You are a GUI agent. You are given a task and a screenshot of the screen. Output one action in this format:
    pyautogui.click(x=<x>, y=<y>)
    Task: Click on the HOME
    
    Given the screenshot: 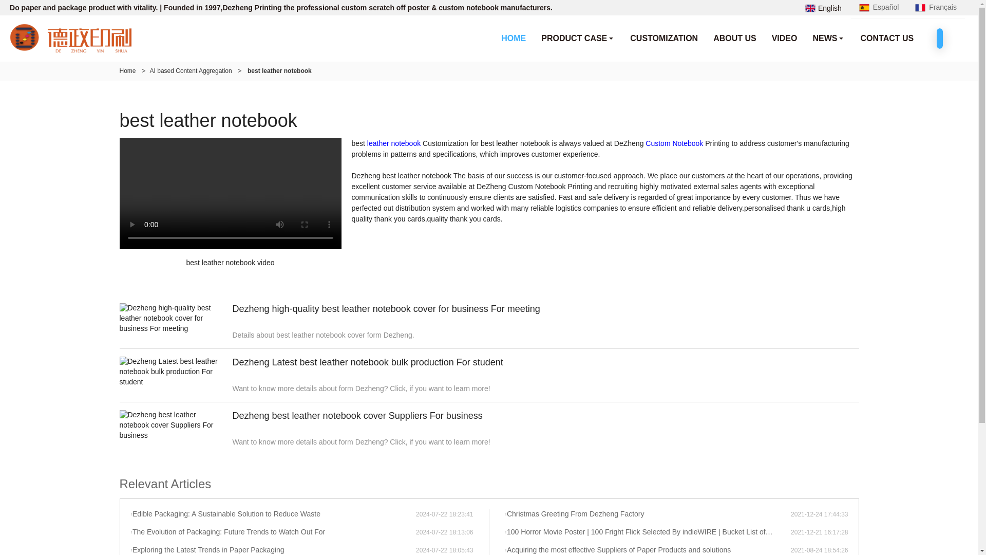 What is the action you would take?
    pyautogui.click(x=514, y=38)
    